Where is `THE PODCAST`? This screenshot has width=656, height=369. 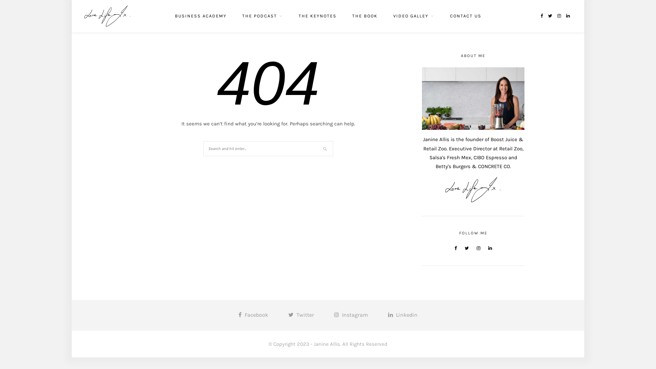 THE PODCAST is located at coordinates (262, 16).